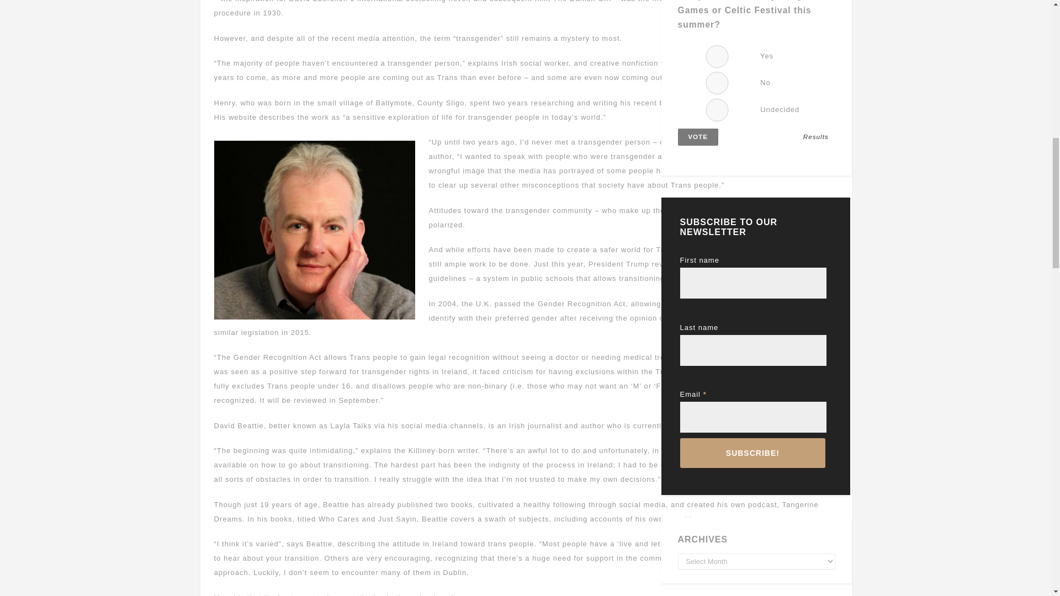  I want to click on Vote, so click(698, 137).